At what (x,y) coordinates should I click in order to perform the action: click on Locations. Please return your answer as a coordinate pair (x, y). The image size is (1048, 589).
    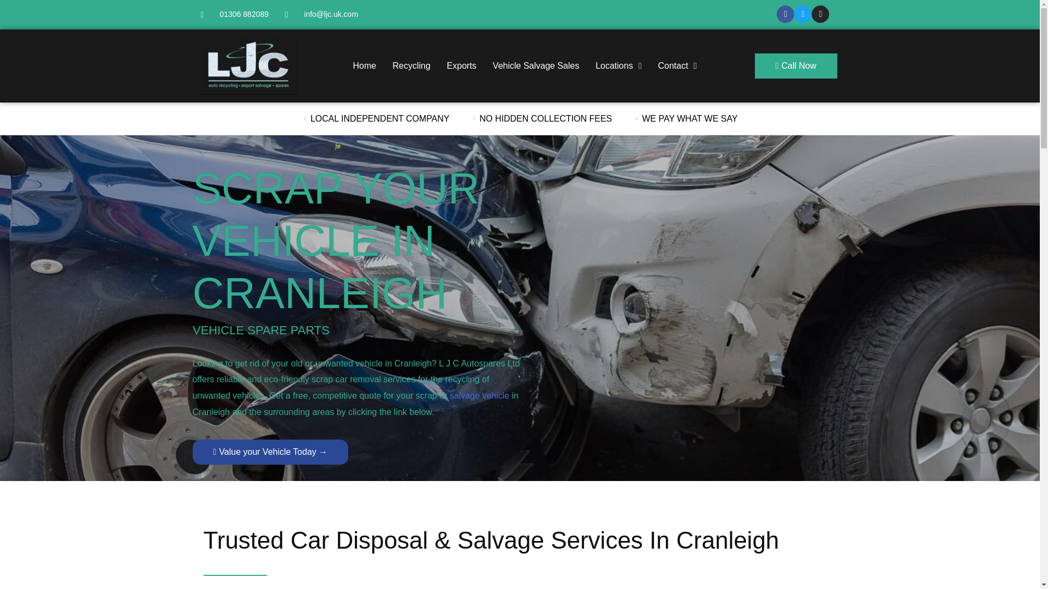
    Looking at the image, I should click on (618, 65).